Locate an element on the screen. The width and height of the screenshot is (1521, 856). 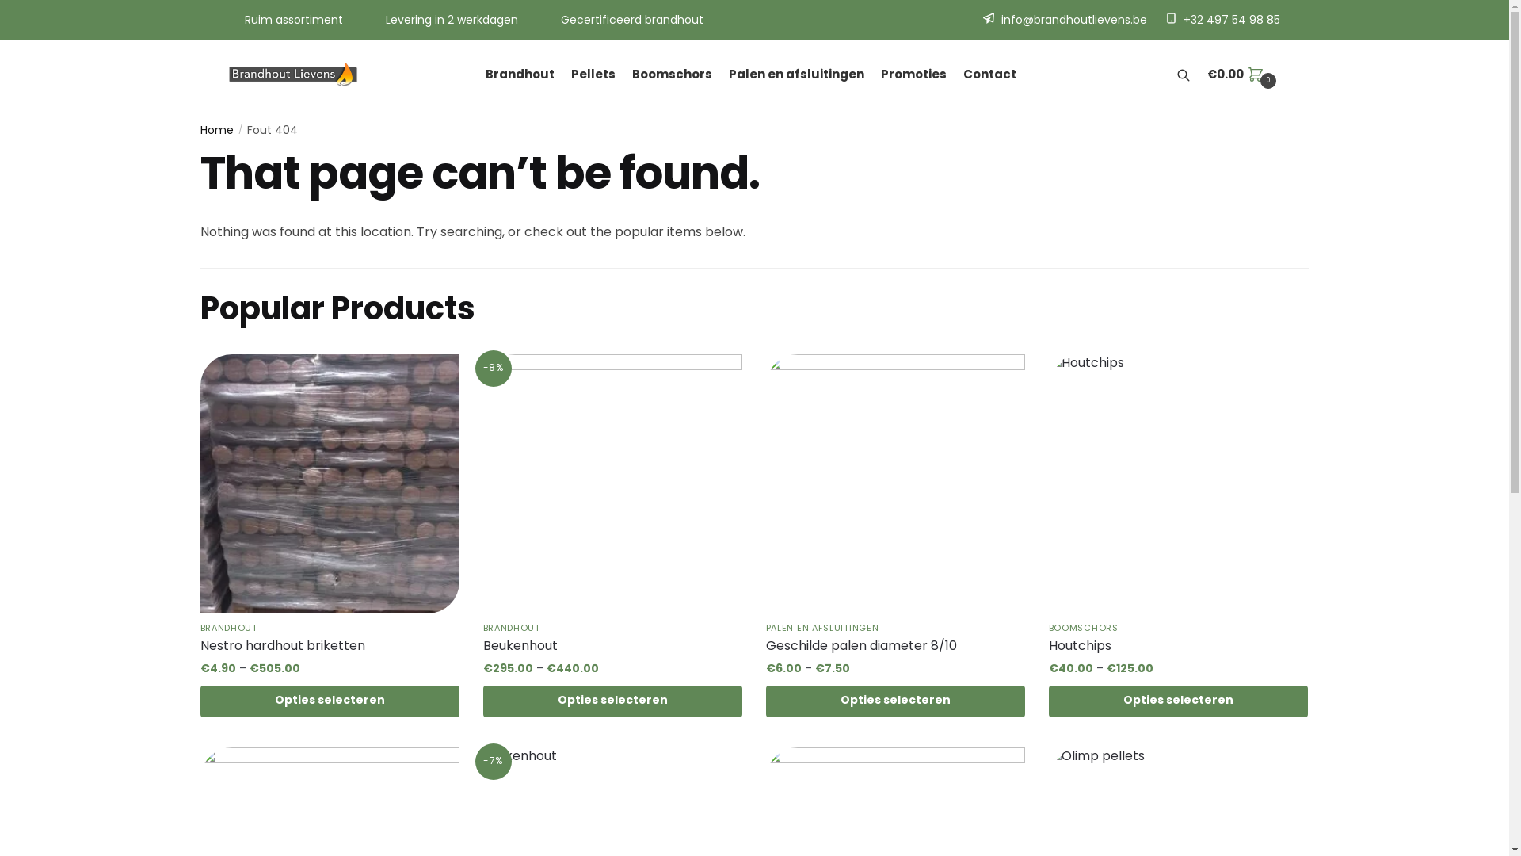
Brandhout is located at coordinates (523, 76).